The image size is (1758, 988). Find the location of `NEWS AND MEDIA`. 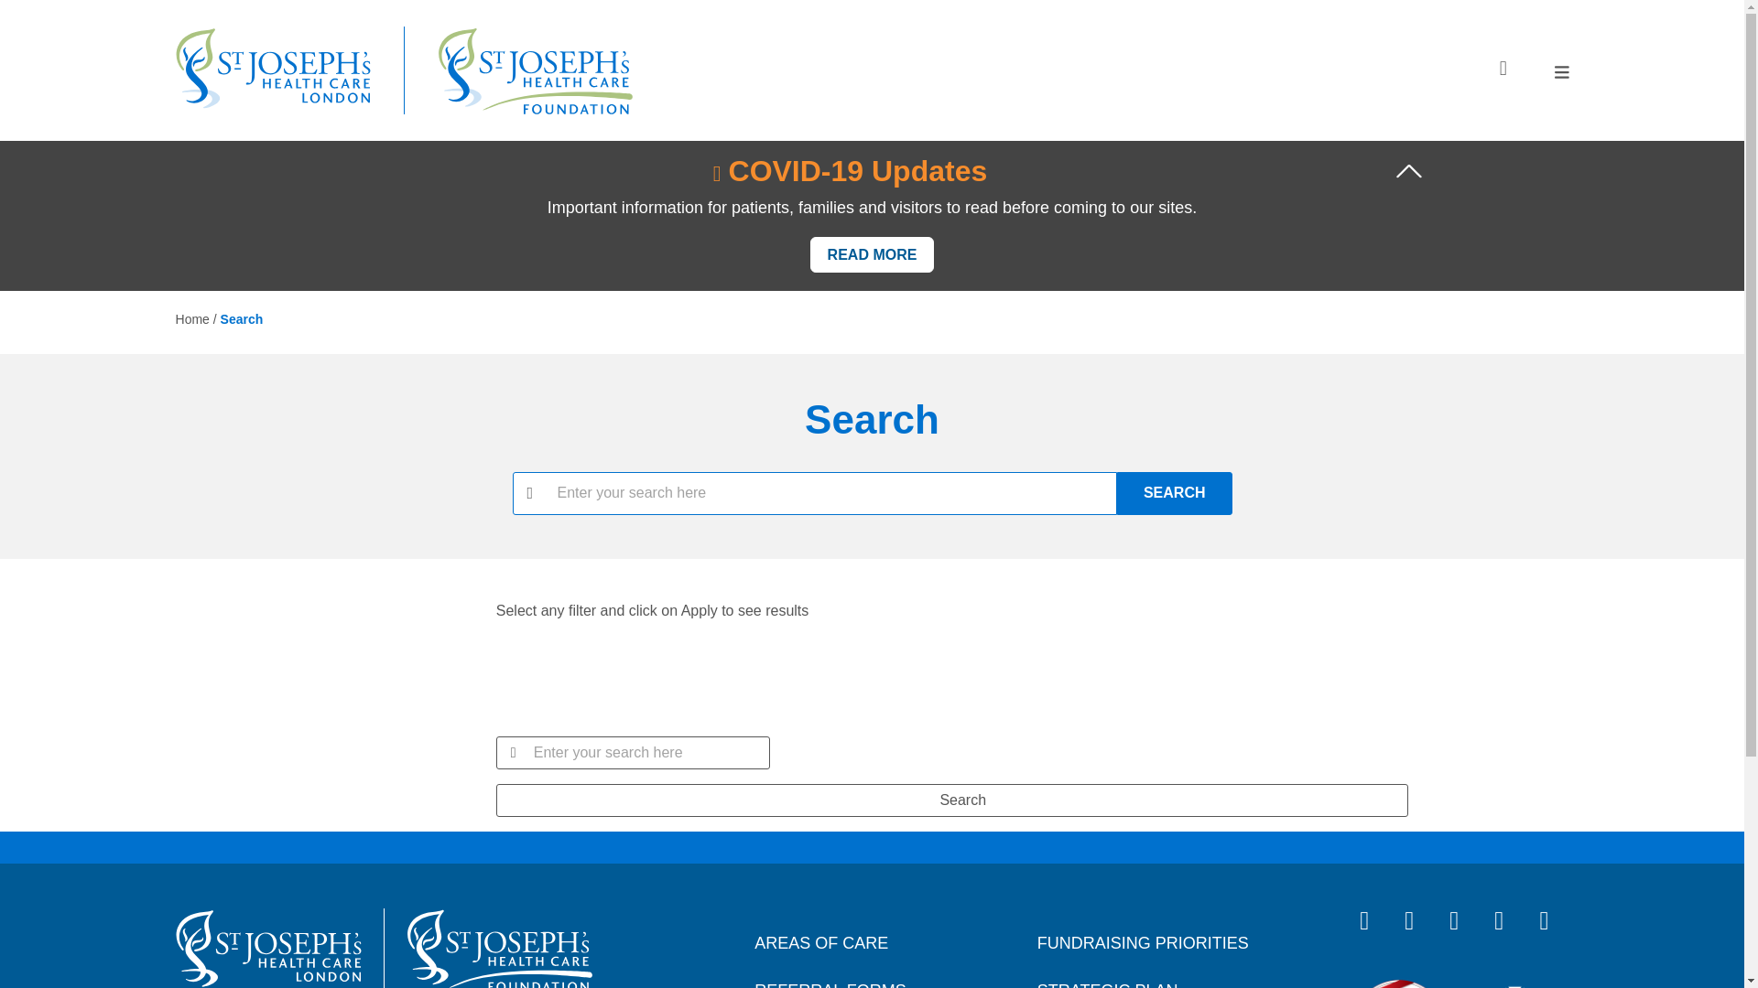

NEWS AND MEDIA is located at coordinates (1435, 323).